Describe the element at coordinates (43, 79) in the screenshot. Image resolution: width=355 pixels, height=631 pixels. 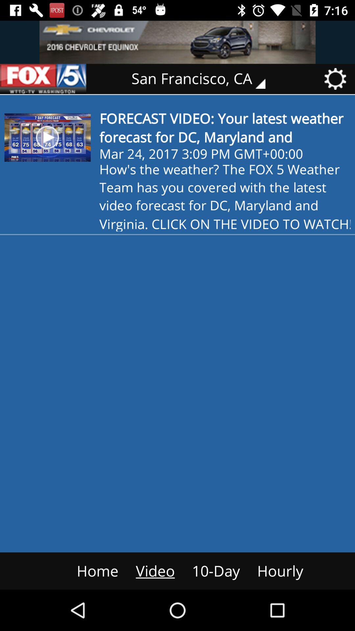
I see `fox 5 logo` at that location.